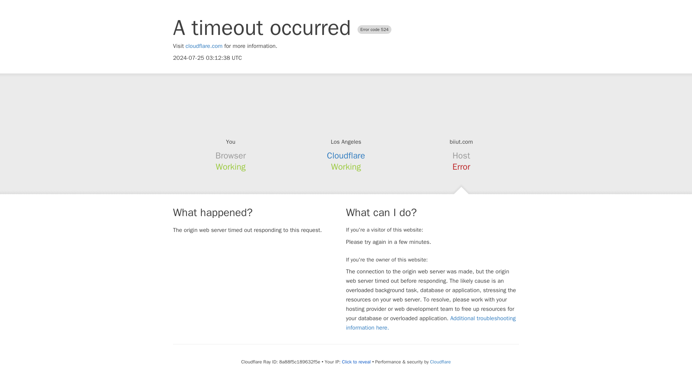 This screenshot has height=389, width=692. Describe the element at coordinates (431, 323) in the screenshot. I see `Additional troubleshooting information here.` at that location.